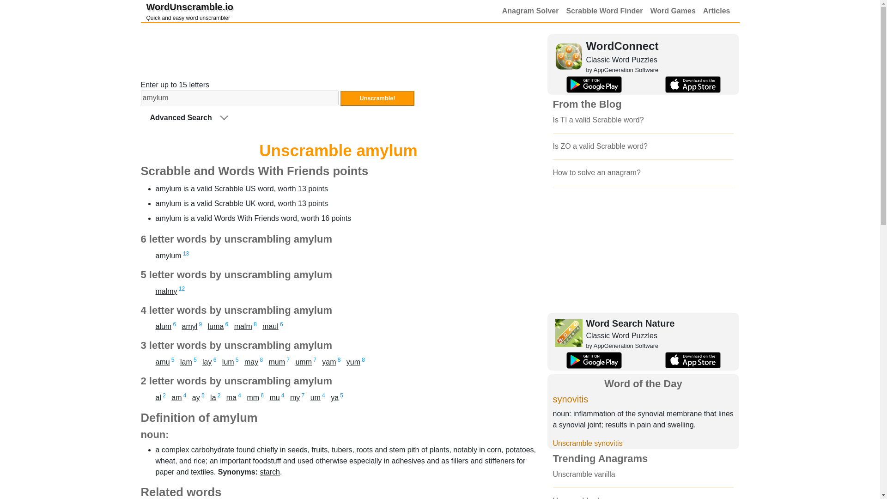 The width and height of the screenshot is (887, 499). Describe the element at coordinates (231, 397) in the screenshot. I see `ma` at that location.